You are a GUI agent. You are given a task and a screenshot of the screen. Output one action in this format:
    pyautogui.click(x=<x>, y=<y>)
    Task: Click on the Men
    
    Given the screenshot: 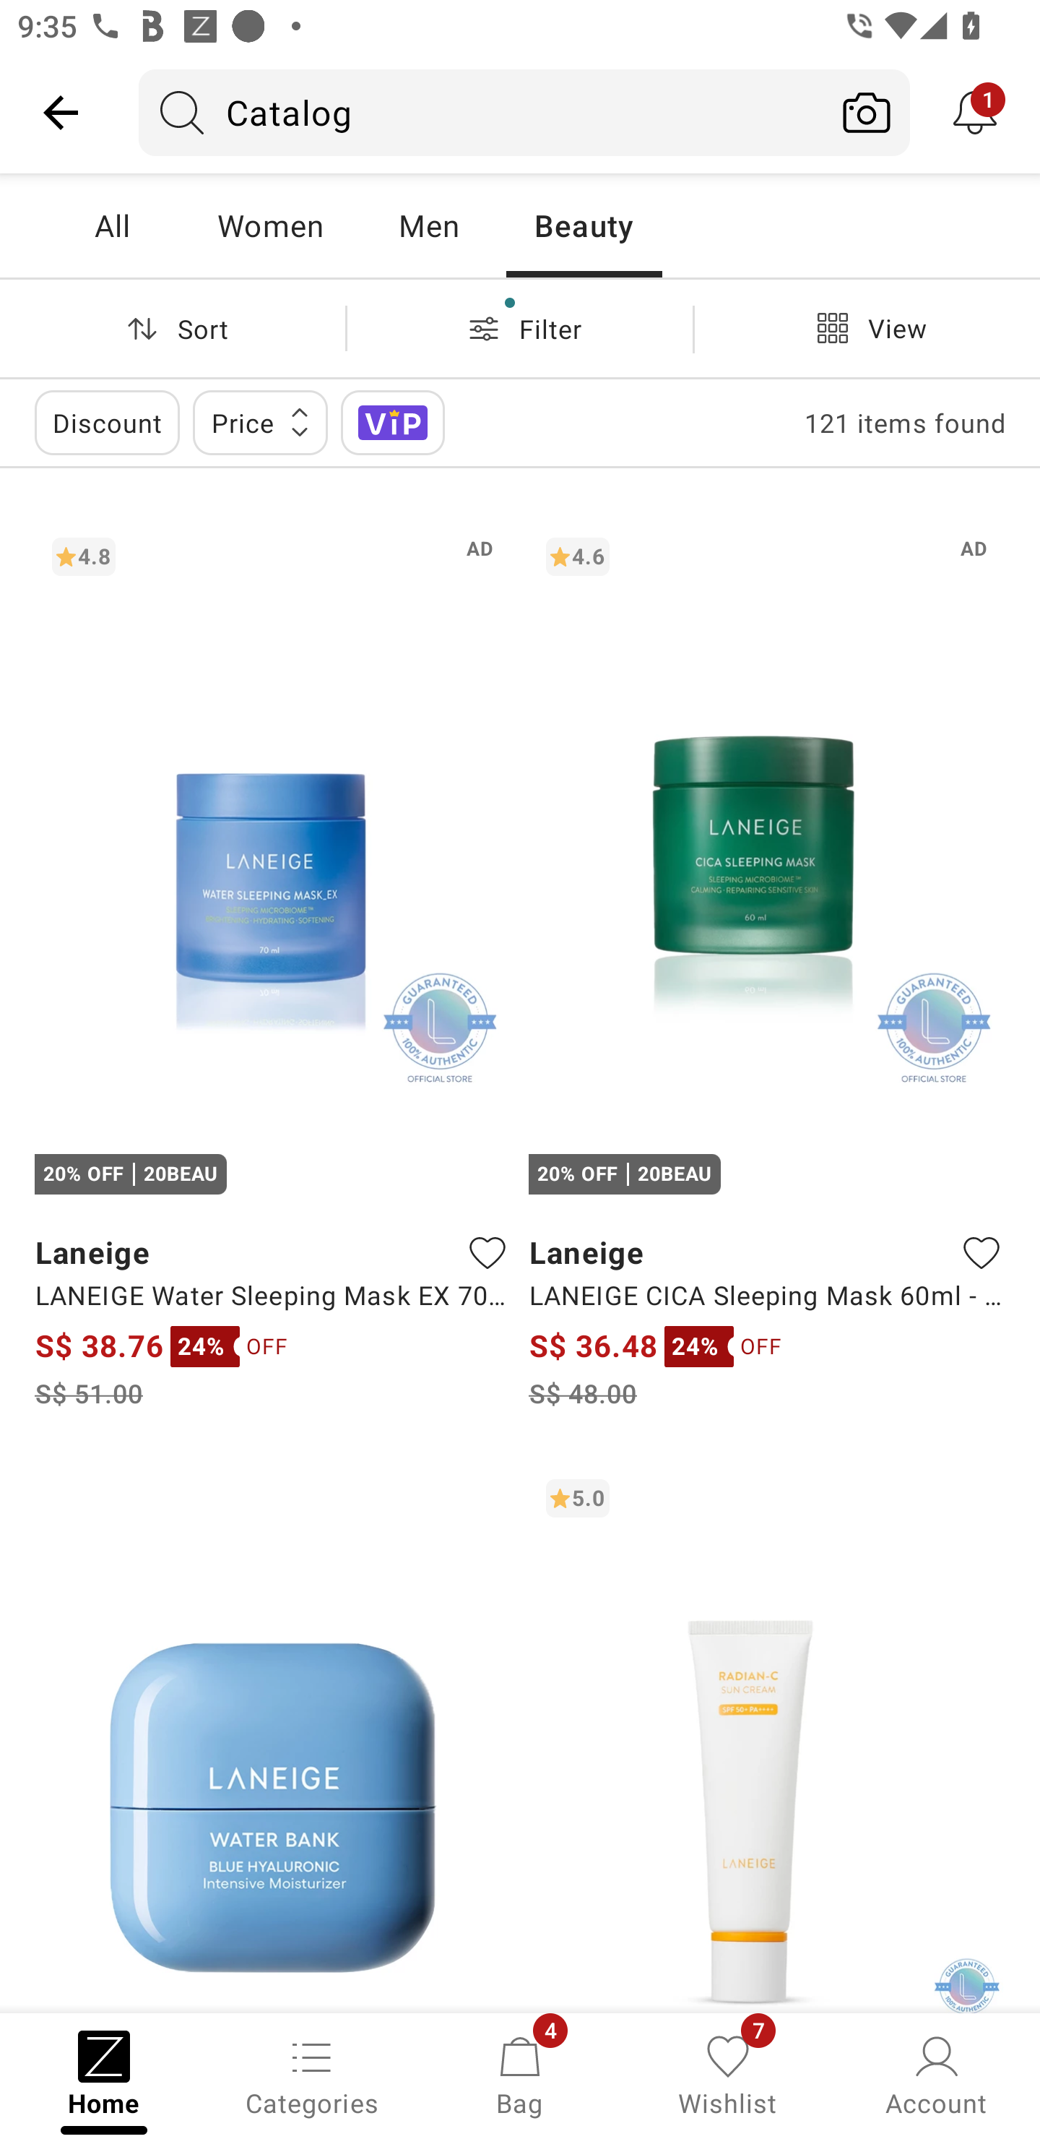 What is the action you would take?
    pyautogui.click(x=428, y=225)
    